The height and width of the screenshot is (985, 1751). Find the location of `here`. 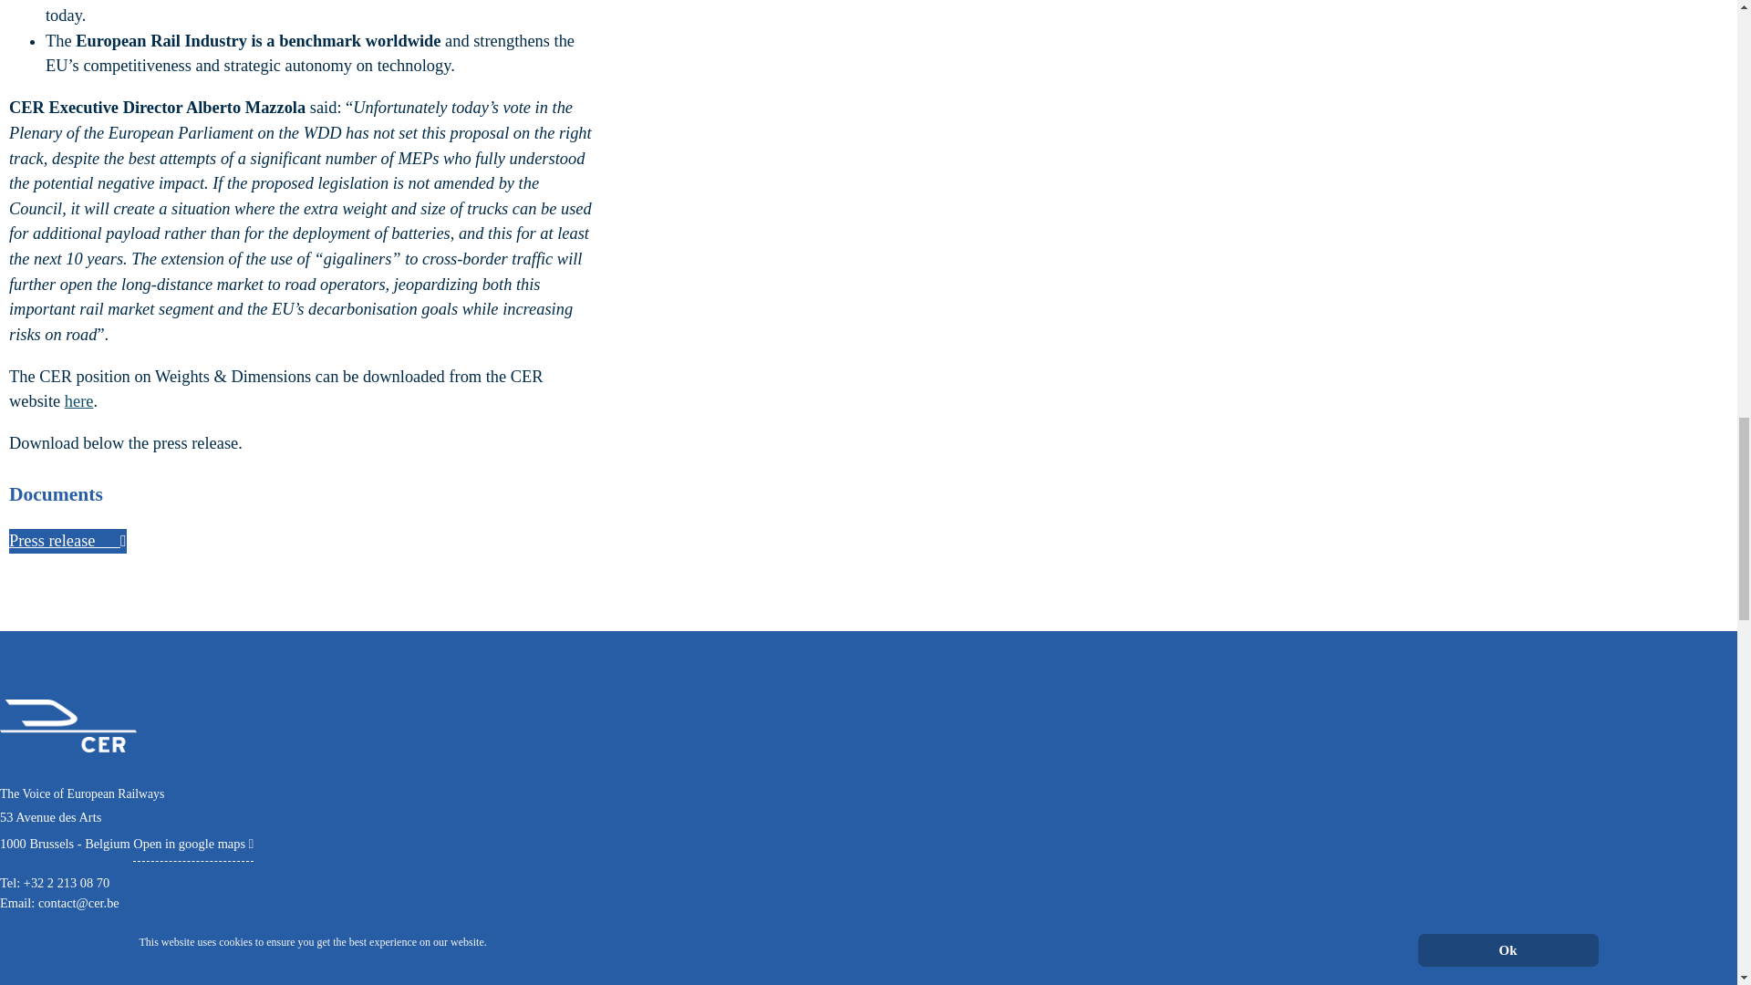

here is located at coordinates (79, 401).